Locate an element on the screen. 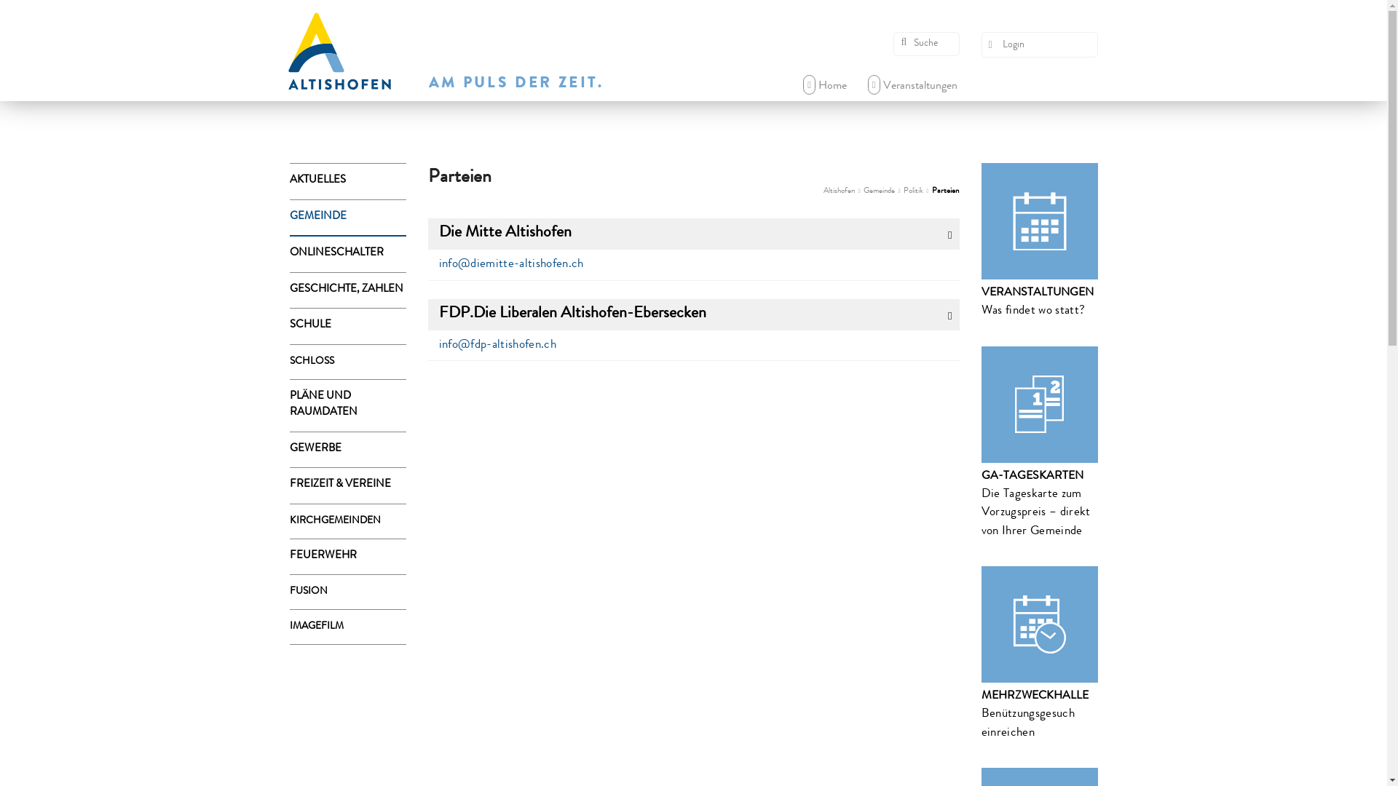 The width and height of the screenshot is (1398, 786). Politik is located at coordinates (913, 191).